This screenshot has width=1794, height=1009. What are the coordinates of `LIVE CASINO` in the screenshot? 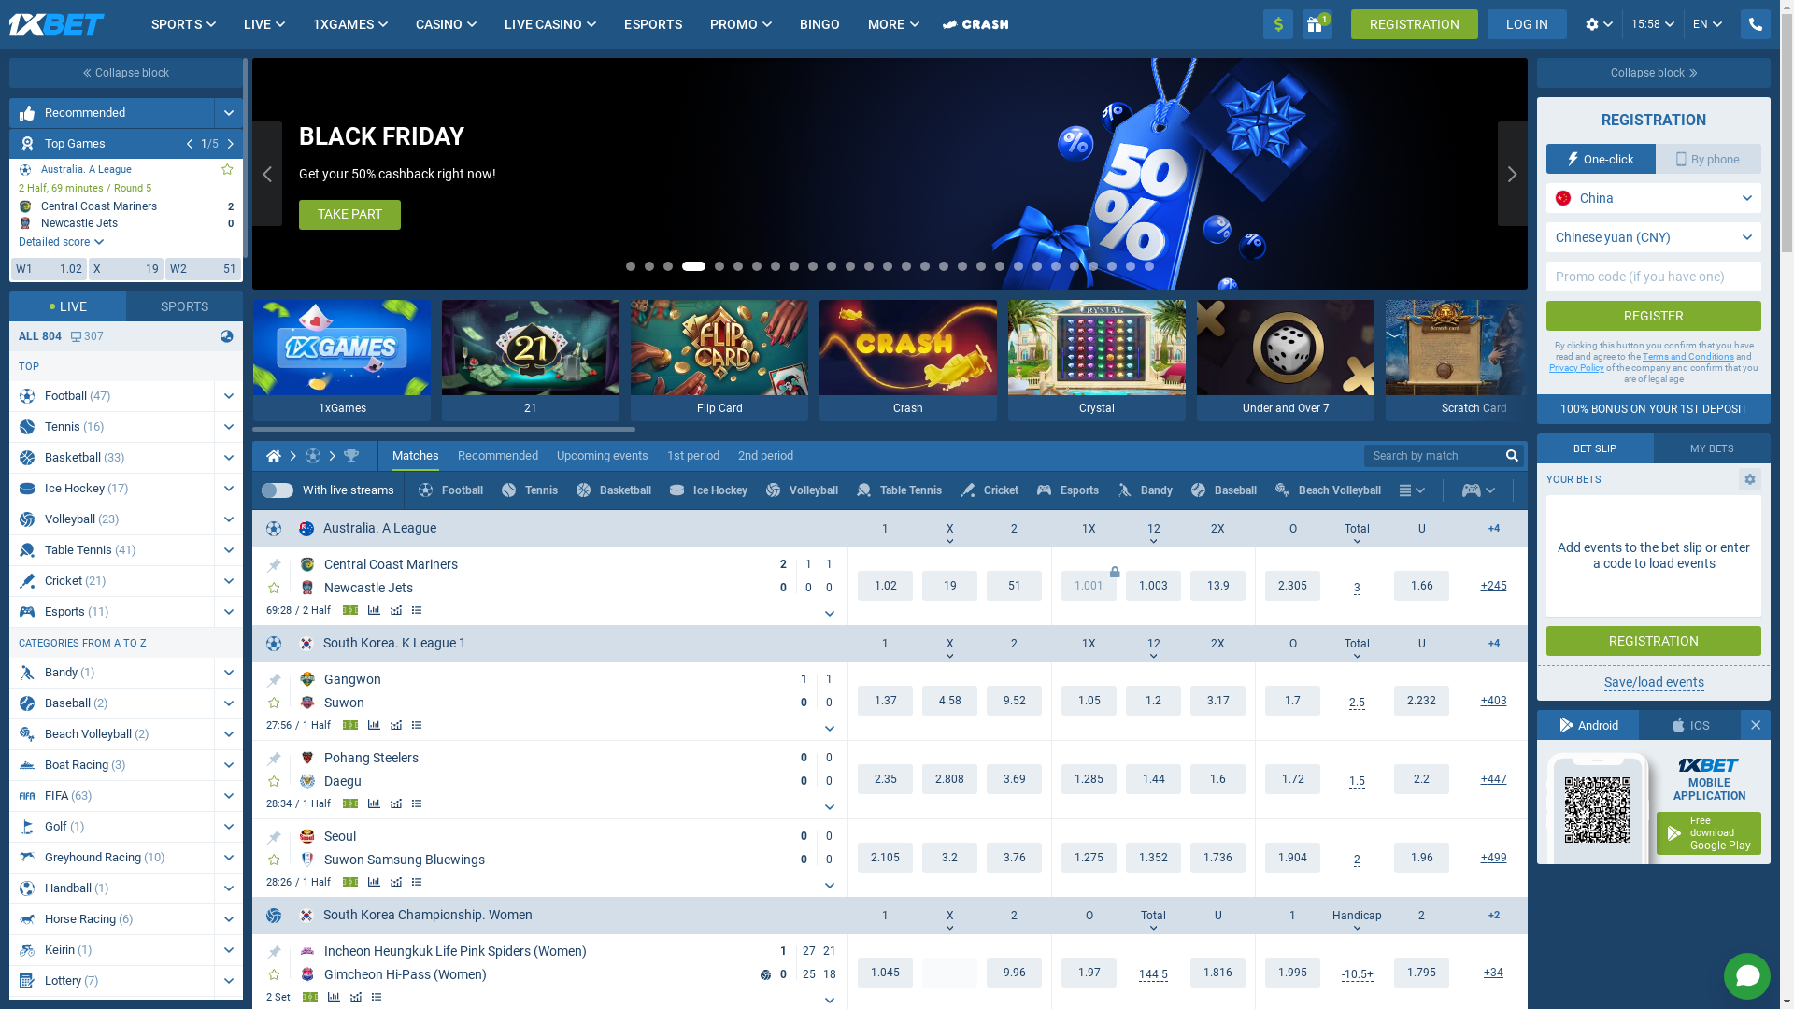 It's located at (544, 24).